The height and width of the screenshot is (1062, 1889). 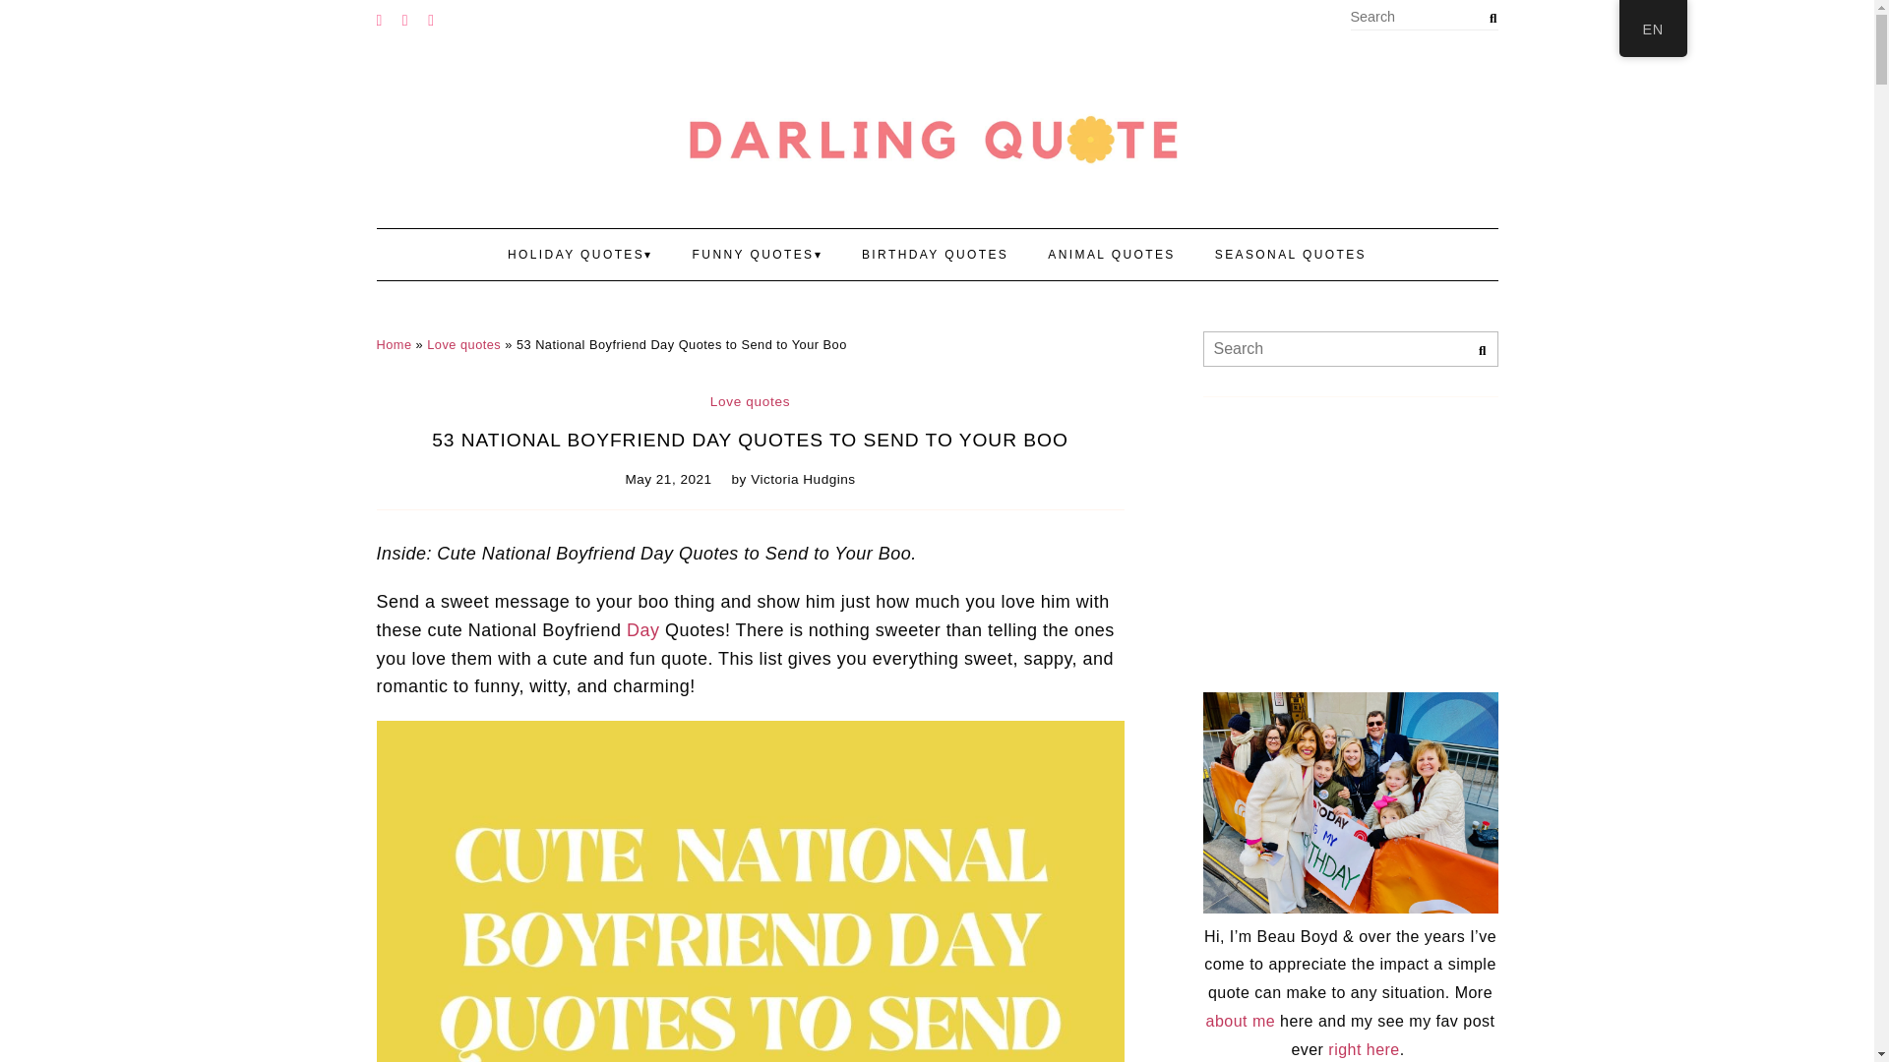 What do you see at coordinates (937, 140) in the screenshot?
I see `Darling Quote` at bounding box center [937, 140].